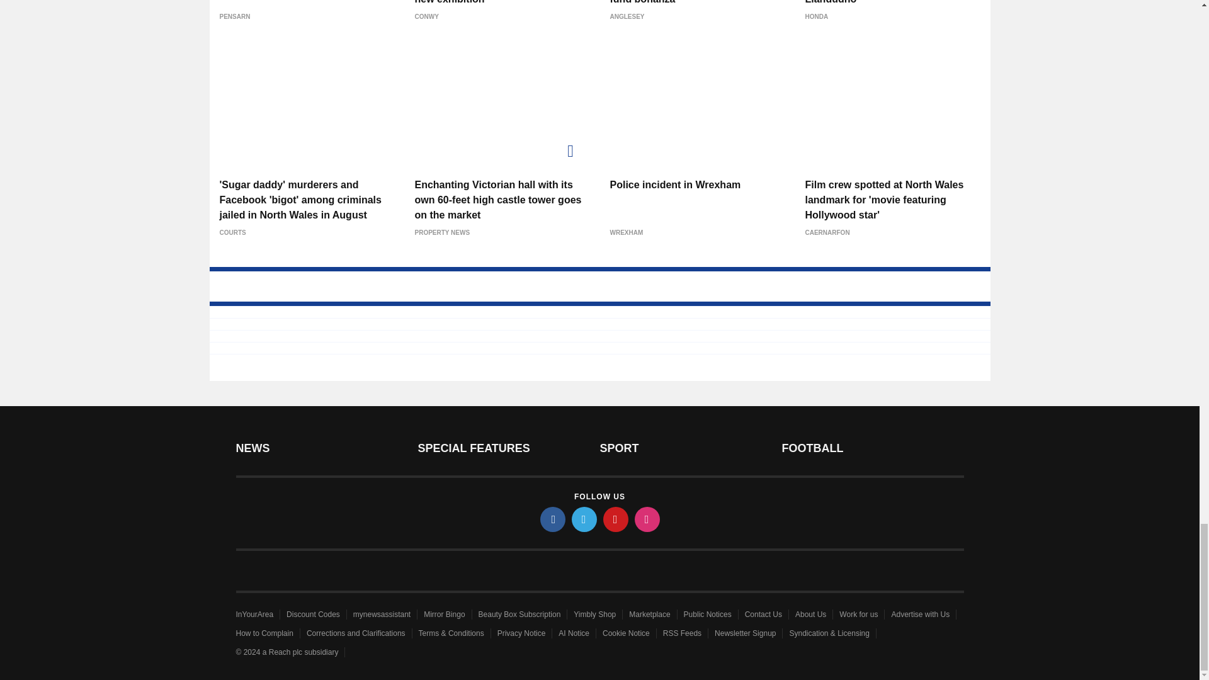 The width and height of the screenshot is (1209, 680). Describe the element at coordinates (553, 519) in the screenshot. I see `facebook` at that location.